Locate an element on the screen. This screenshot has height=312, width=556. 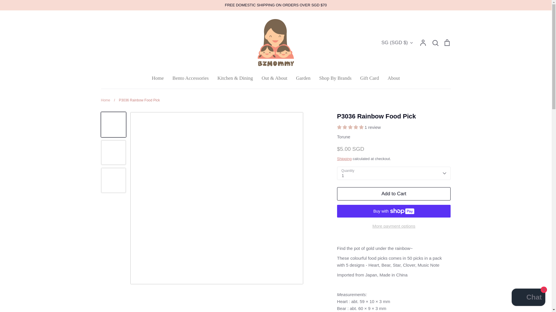
Shopify online store chat is located at coordinates (528, 298).